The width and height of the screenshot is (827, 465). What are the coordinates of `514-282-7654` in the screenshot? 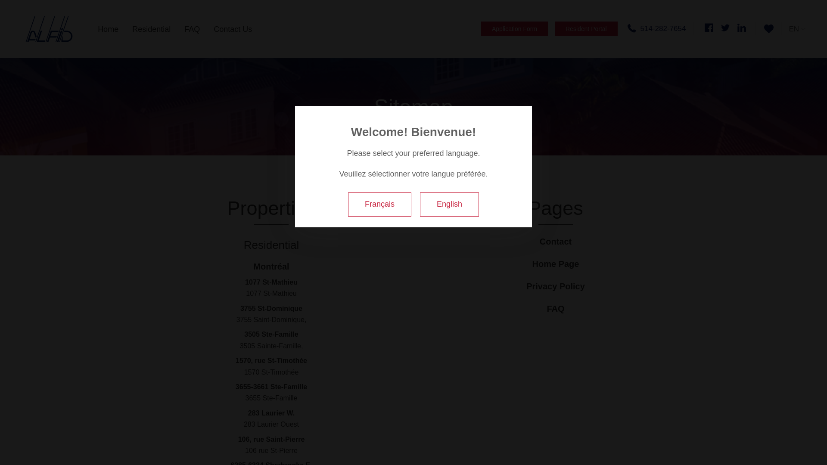 It's located at (656, 29).